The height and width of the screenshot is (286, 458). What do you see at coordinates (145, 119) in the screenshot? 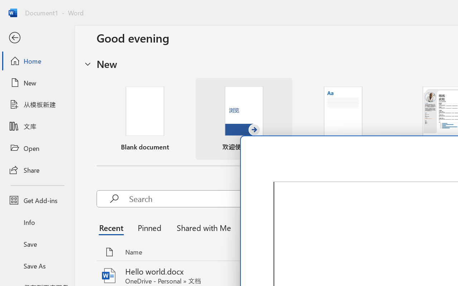
I see `Blank document` at bounding box center [145, 119].